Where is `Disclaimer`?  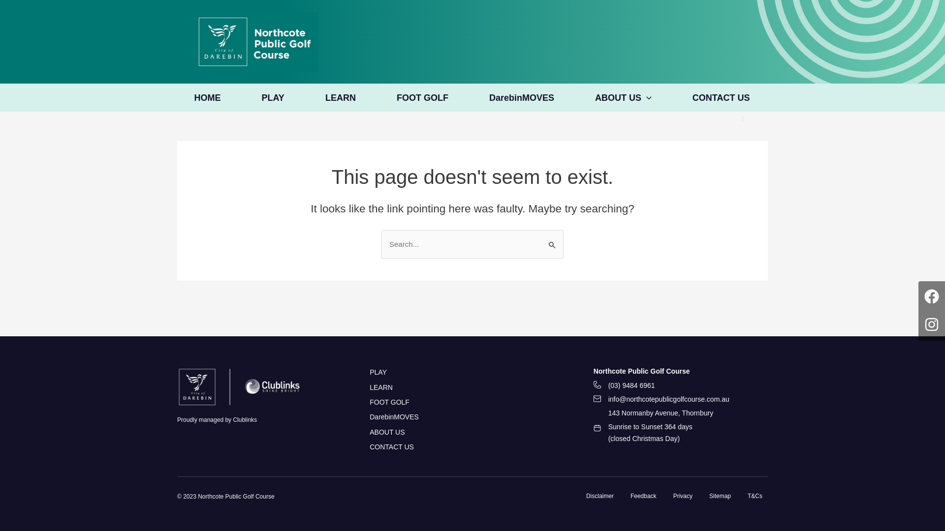
Disclaimer is located at coordinates (601, 496).